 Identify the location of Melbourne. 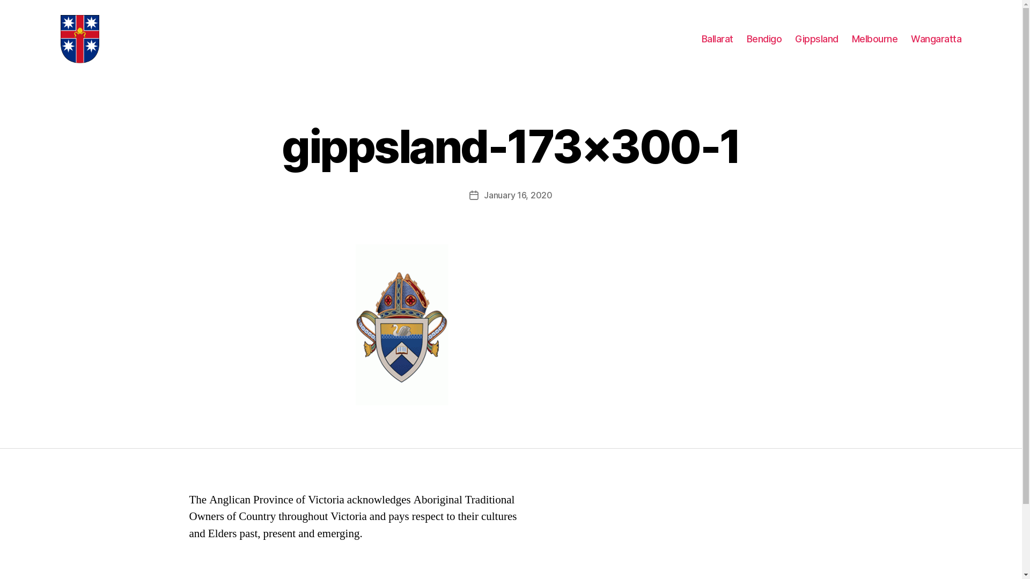
(875, 39).